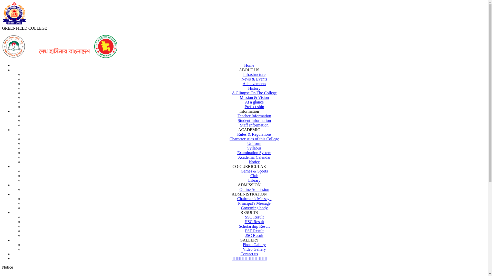 The image size is (492, 276). I want to click on Governing body, so click(254, 208).